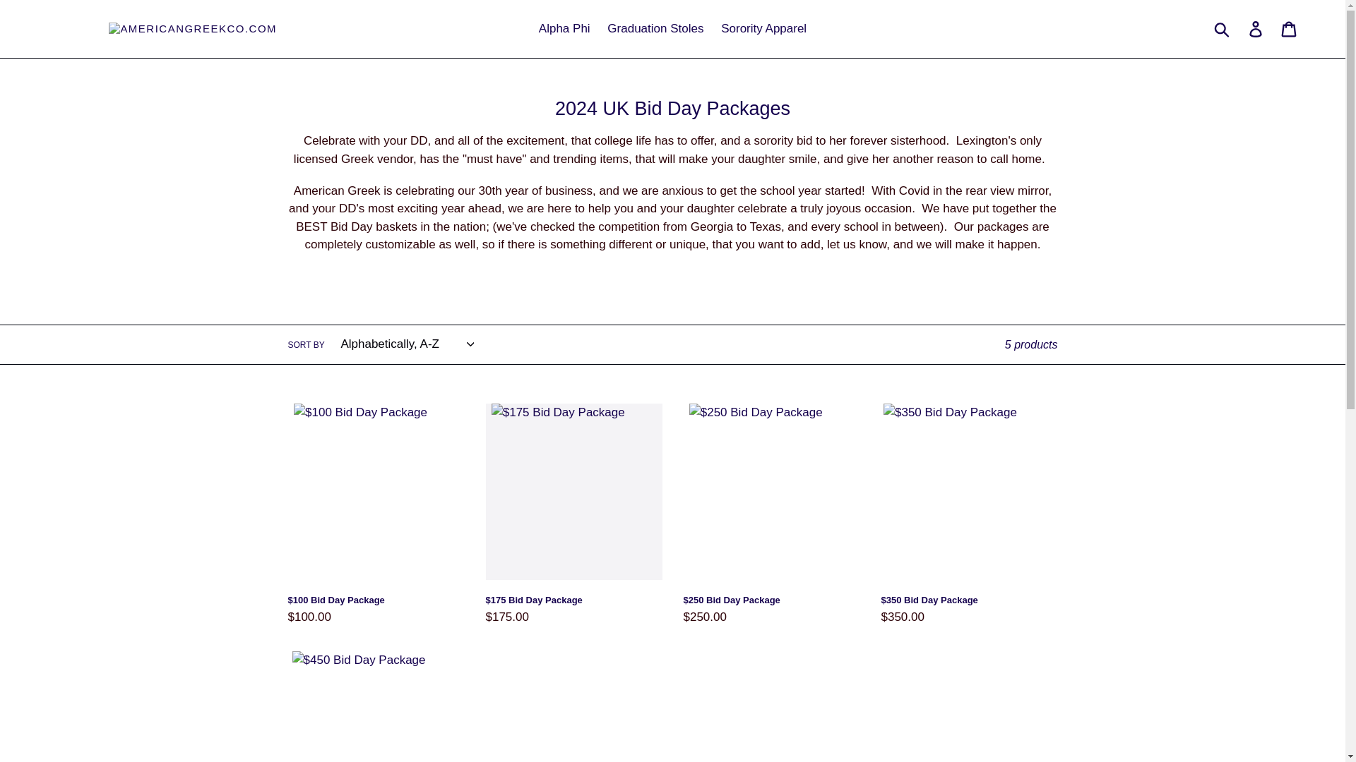 The image size is (1356, 762). What do you see at coordinates (1256, 28) in the screenshot?
I see `Log in` at bounding box center [1256, 28].